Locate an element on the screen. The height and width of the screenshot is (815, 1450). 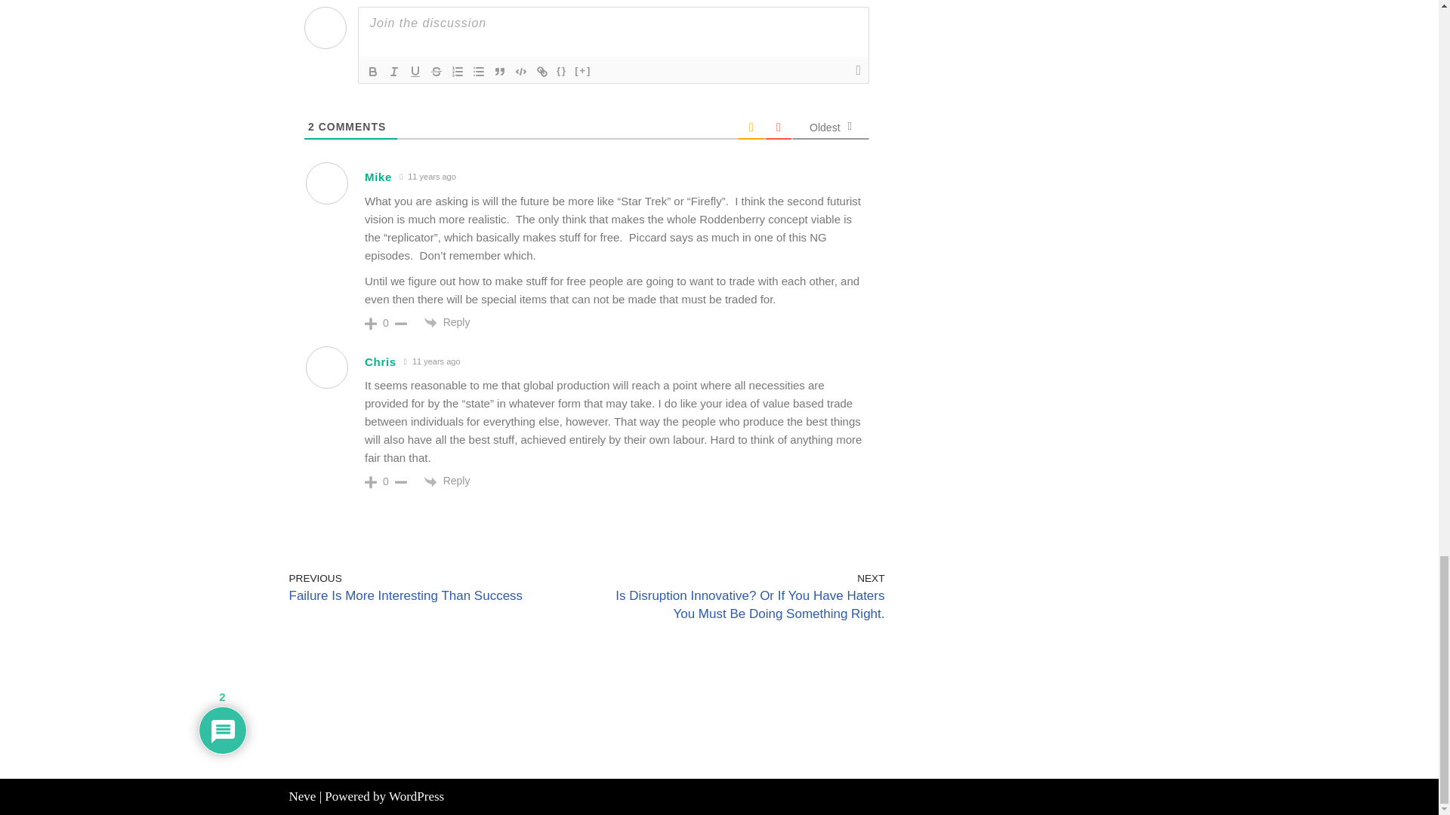
ordered is located at coordinates (458, 71).